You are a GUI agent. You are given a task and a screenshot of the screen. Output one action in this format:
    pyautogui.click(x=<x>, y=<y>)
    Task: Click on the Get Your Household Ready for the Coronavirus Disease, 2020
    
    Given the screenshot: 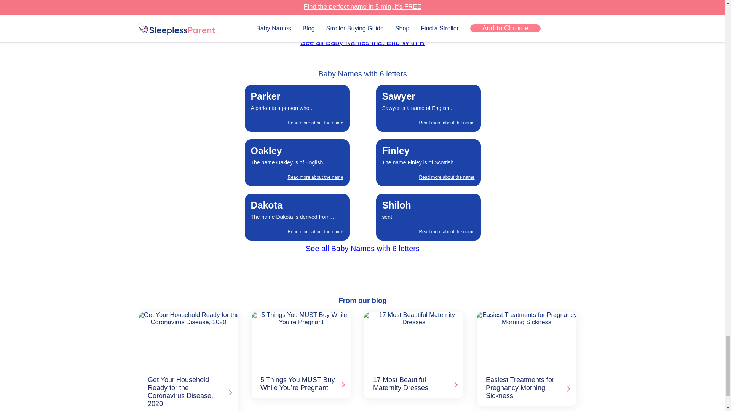 What is the action you would take?
    pyautogui.click(x=187, y=340)
    